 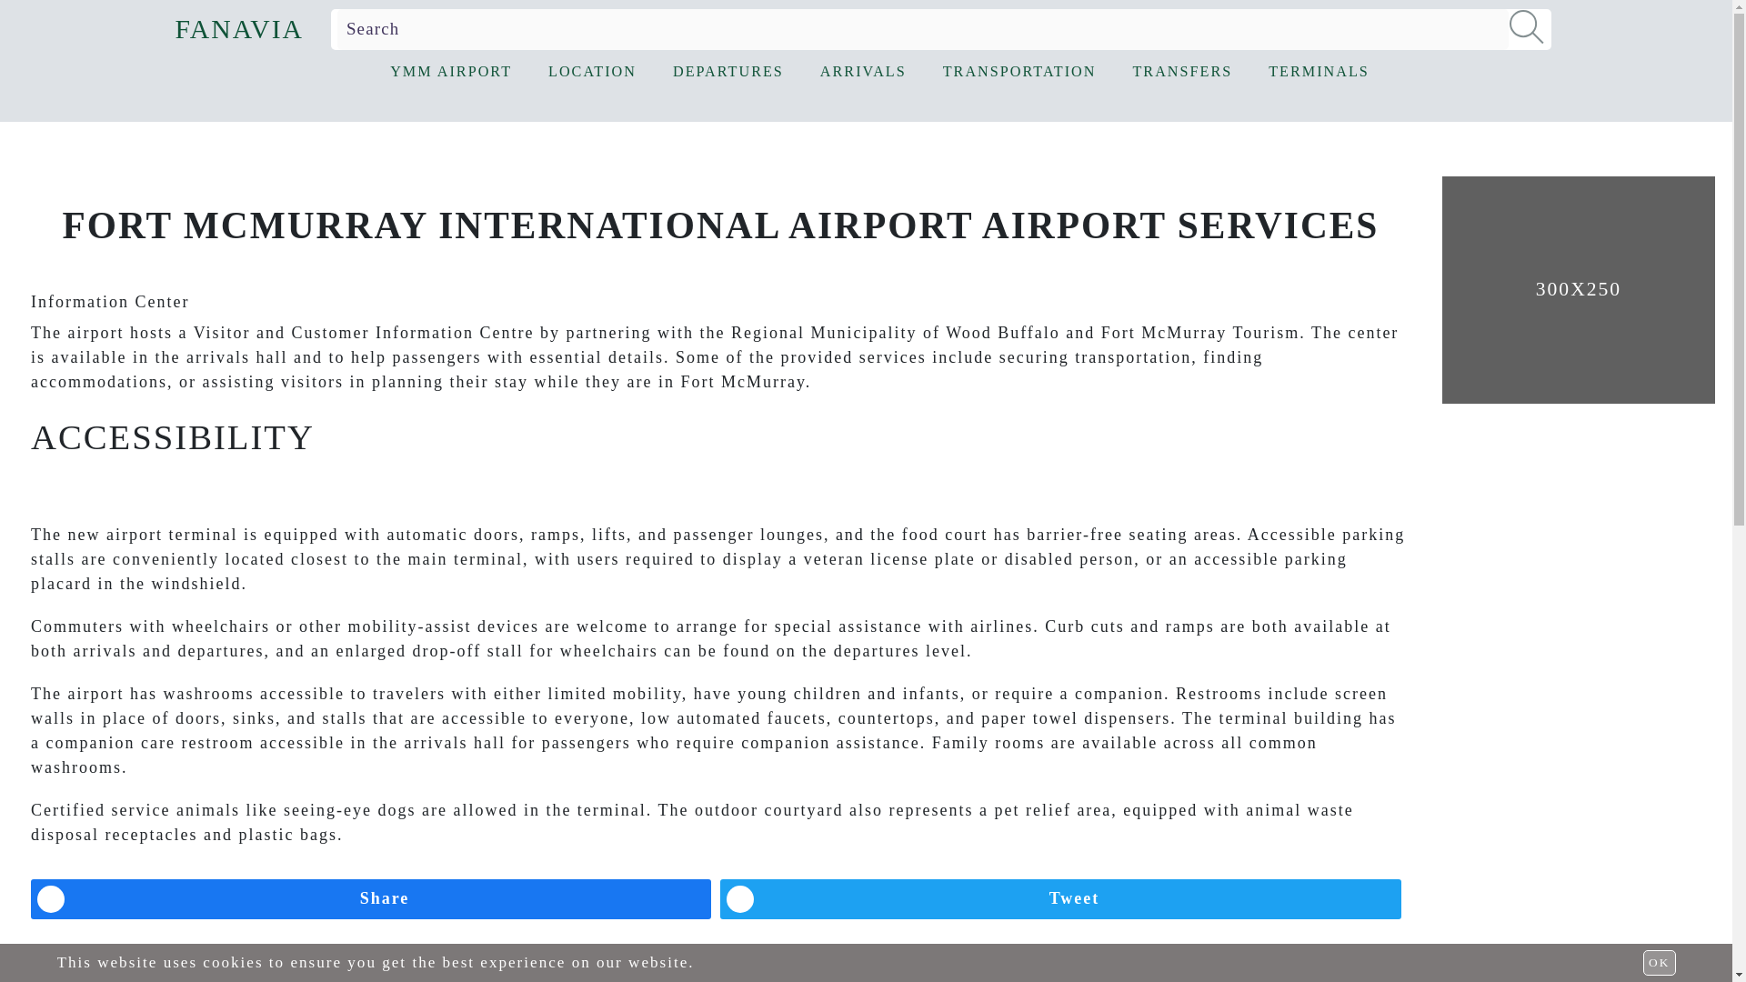 What do you see at coordinates (239, 29) in the screenshot?
I see `FANAVIA` at bounding box center [239, 29].